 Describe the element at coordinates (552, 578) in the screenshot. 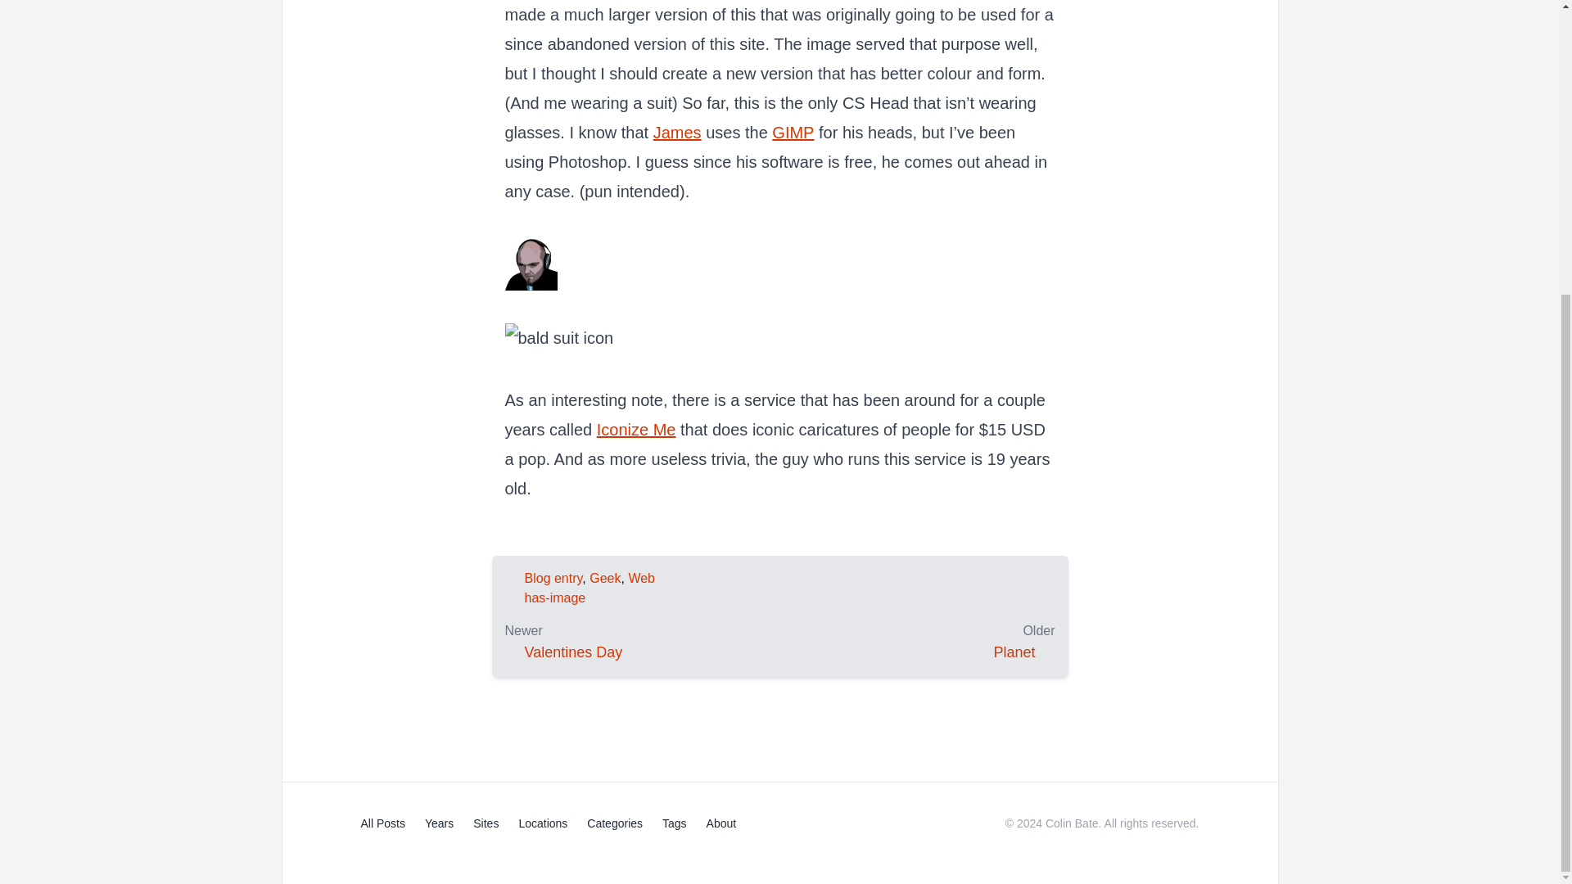

I see `Blog entry` at that location.